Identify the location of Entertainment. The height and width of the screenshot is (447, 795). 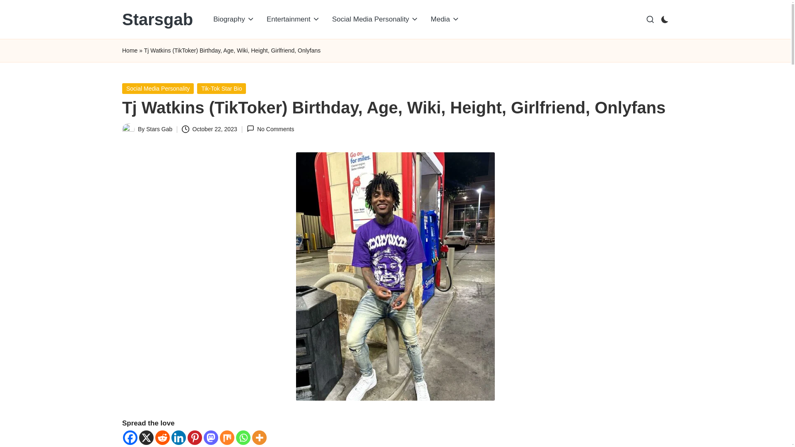
(293, 19).